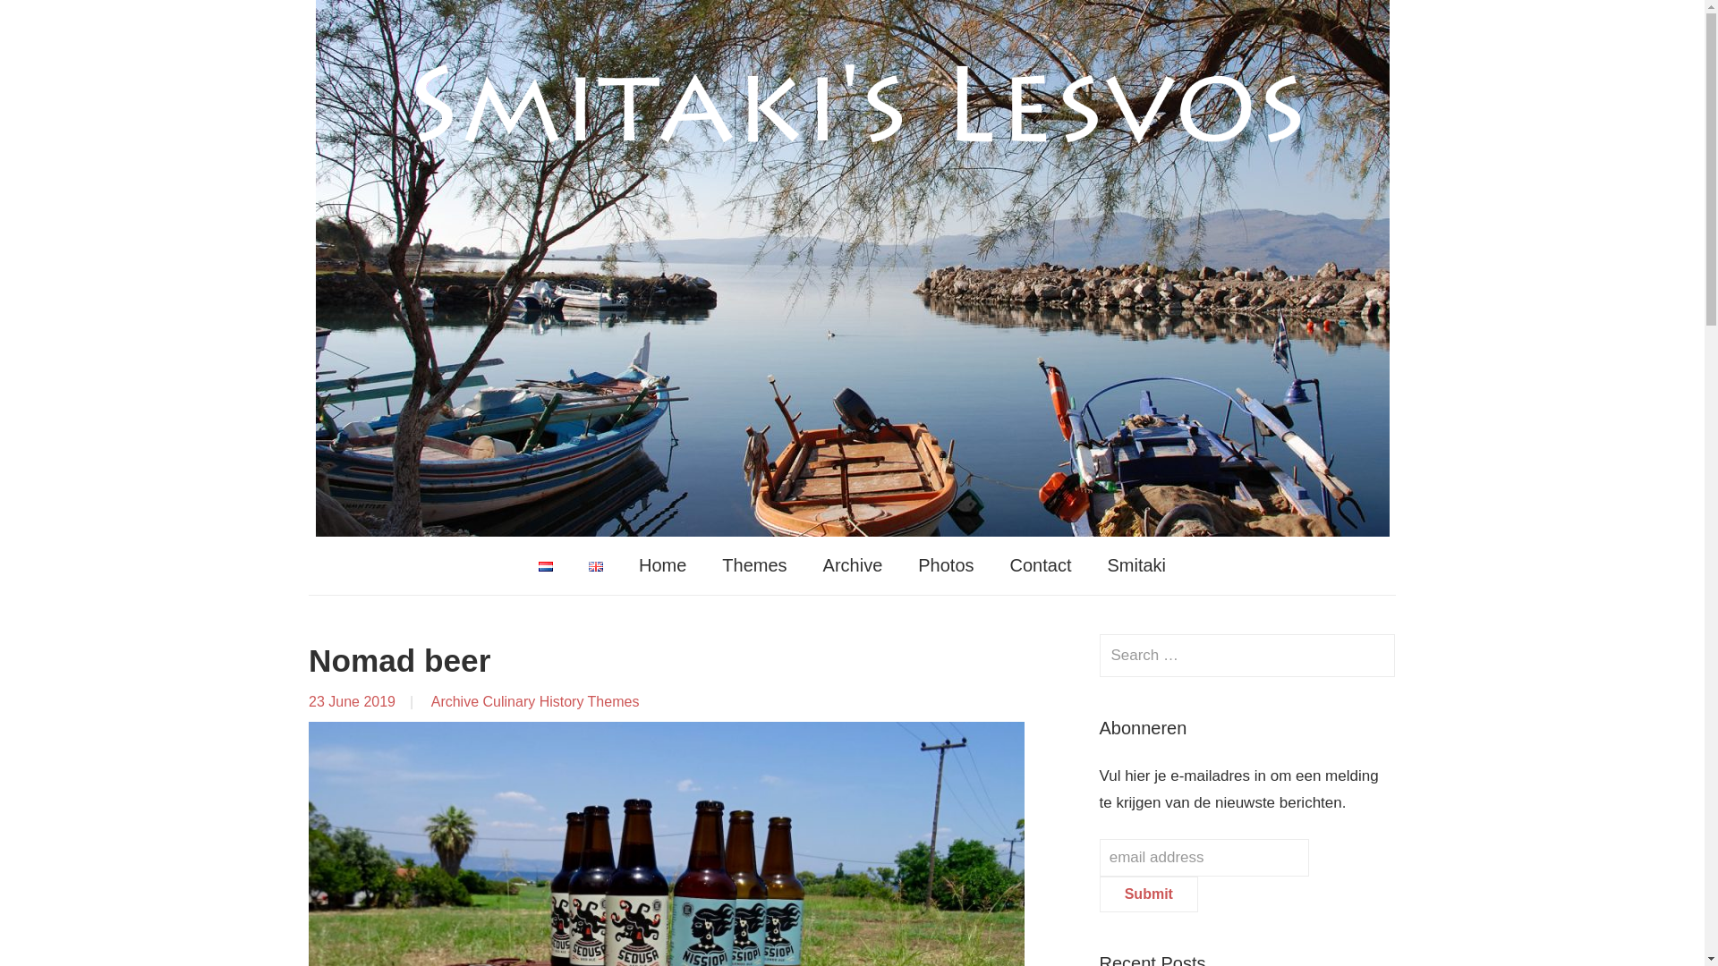 The image size is (1718, 966). What do you see at coordinates (1247, 655) in the screenshot?
I see `Search for:` at bounding box center [1247, 655].